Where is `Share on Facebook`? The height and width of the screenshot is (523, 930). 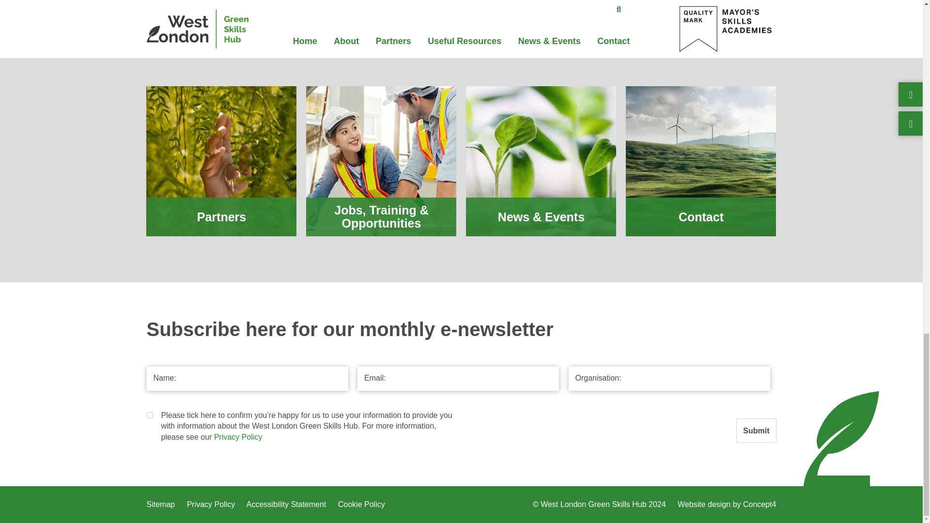
Share on Facebook is located at coordinates (155, 8).